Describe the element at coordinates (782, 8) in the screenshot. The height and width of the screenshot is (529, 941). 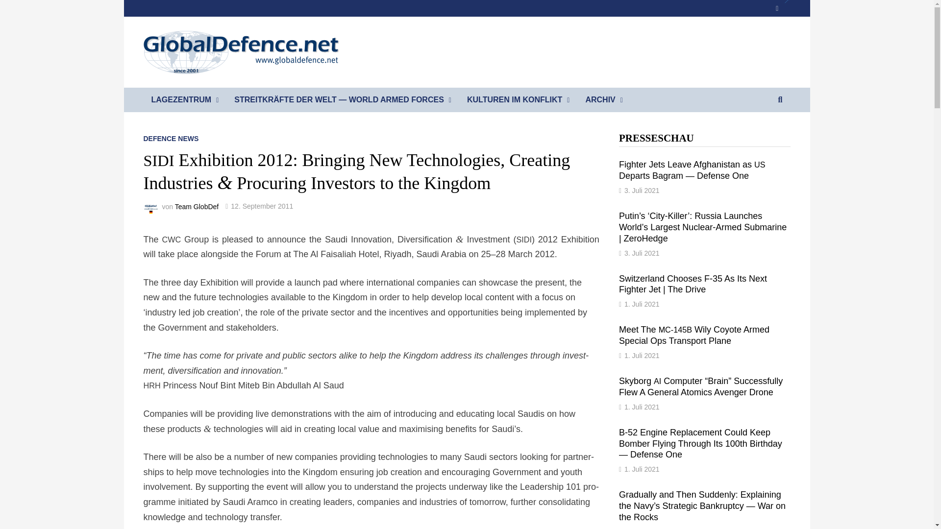
I see `RSS` at that location.